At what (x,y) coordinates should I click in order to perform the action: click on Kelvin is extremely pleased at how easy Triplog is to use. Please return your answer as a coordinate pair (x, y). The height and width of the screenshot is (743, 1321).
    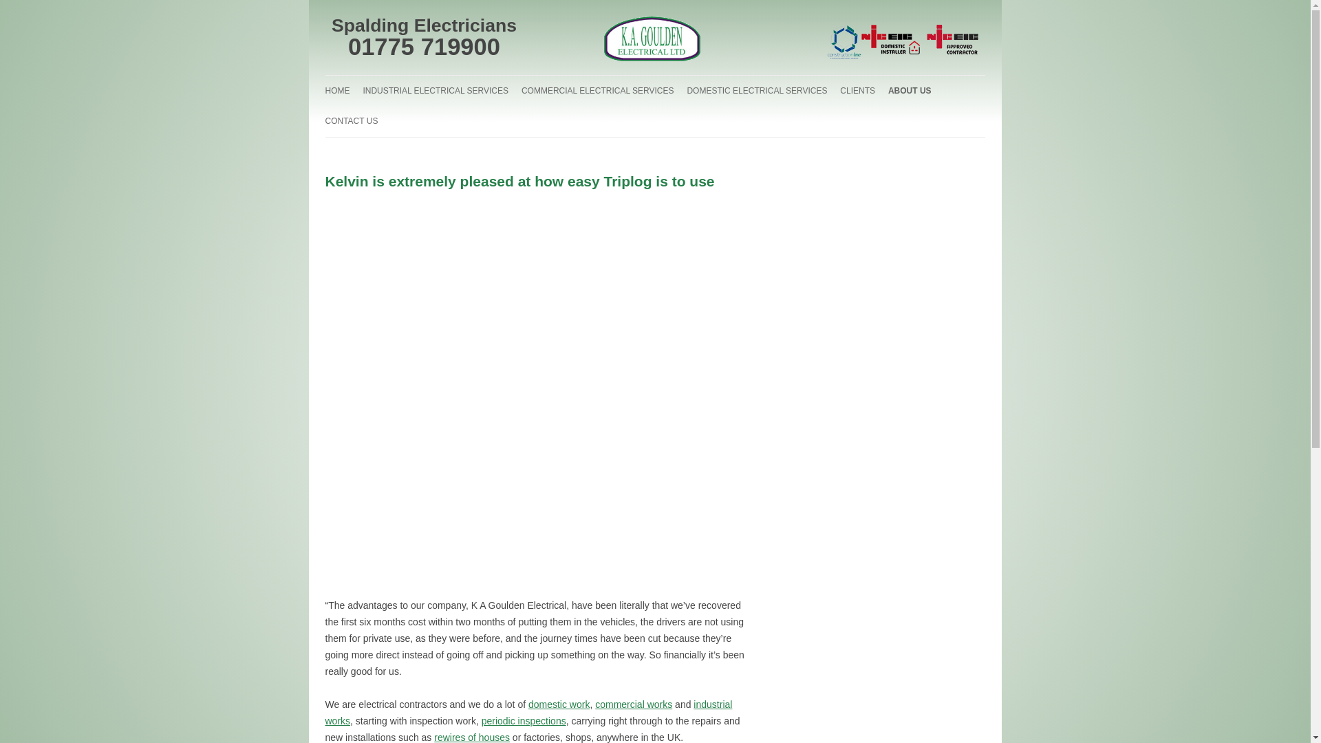
    Looking at the image, I should click on (519, 181).